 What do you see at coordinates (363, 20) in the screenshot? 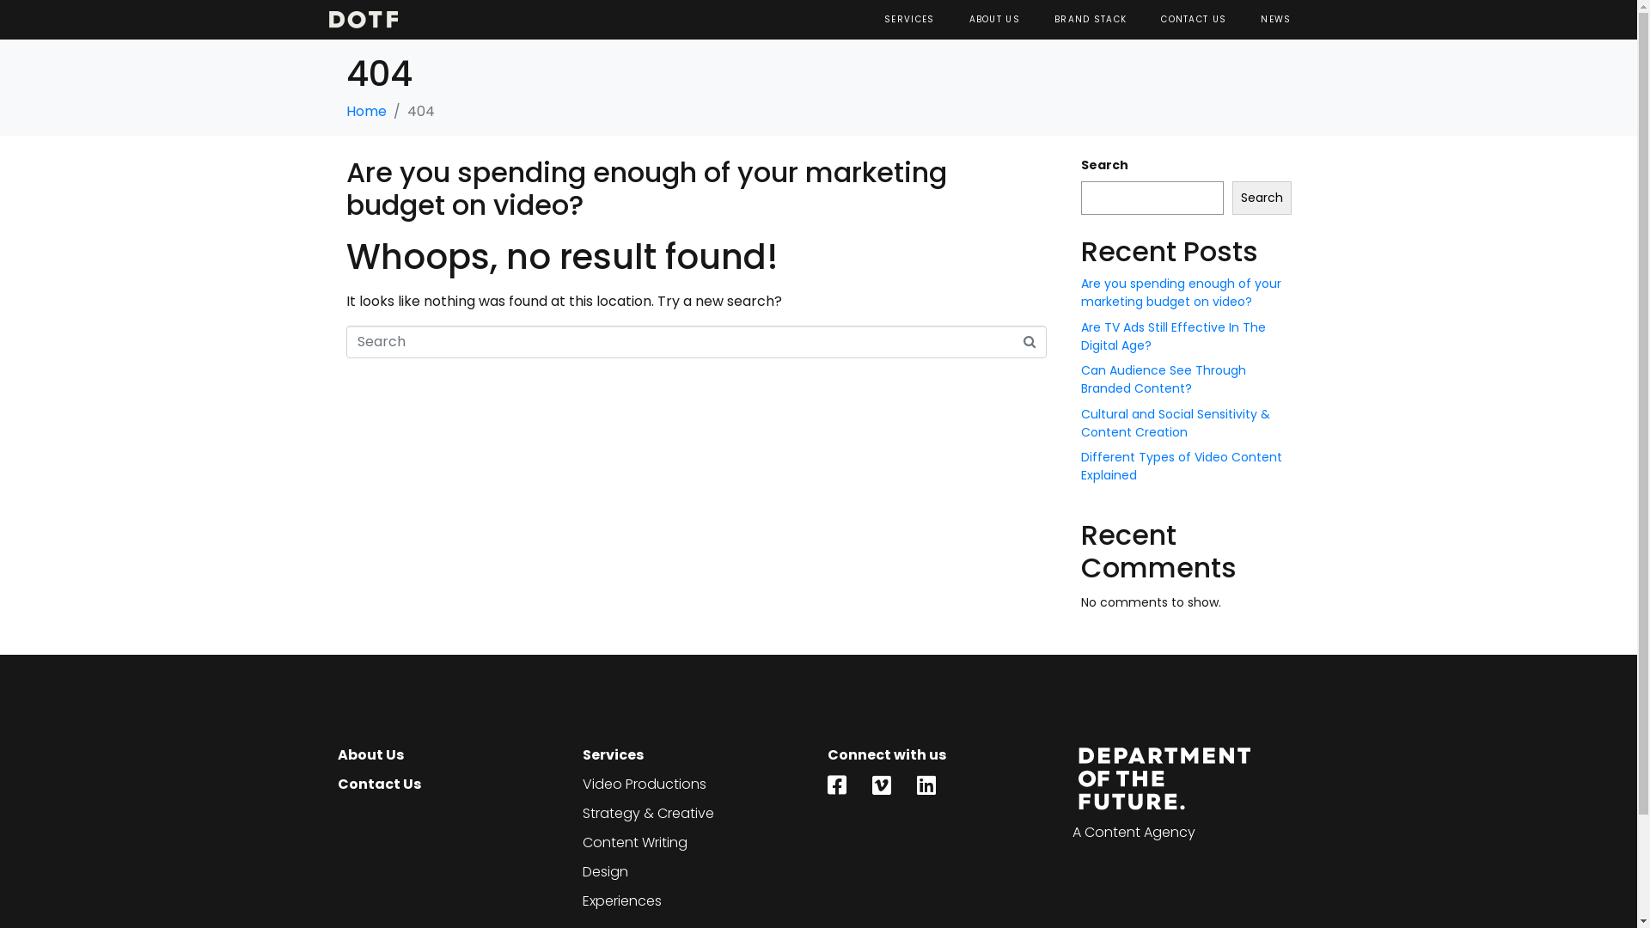
I see `logo` at bounding box center [363, 20].